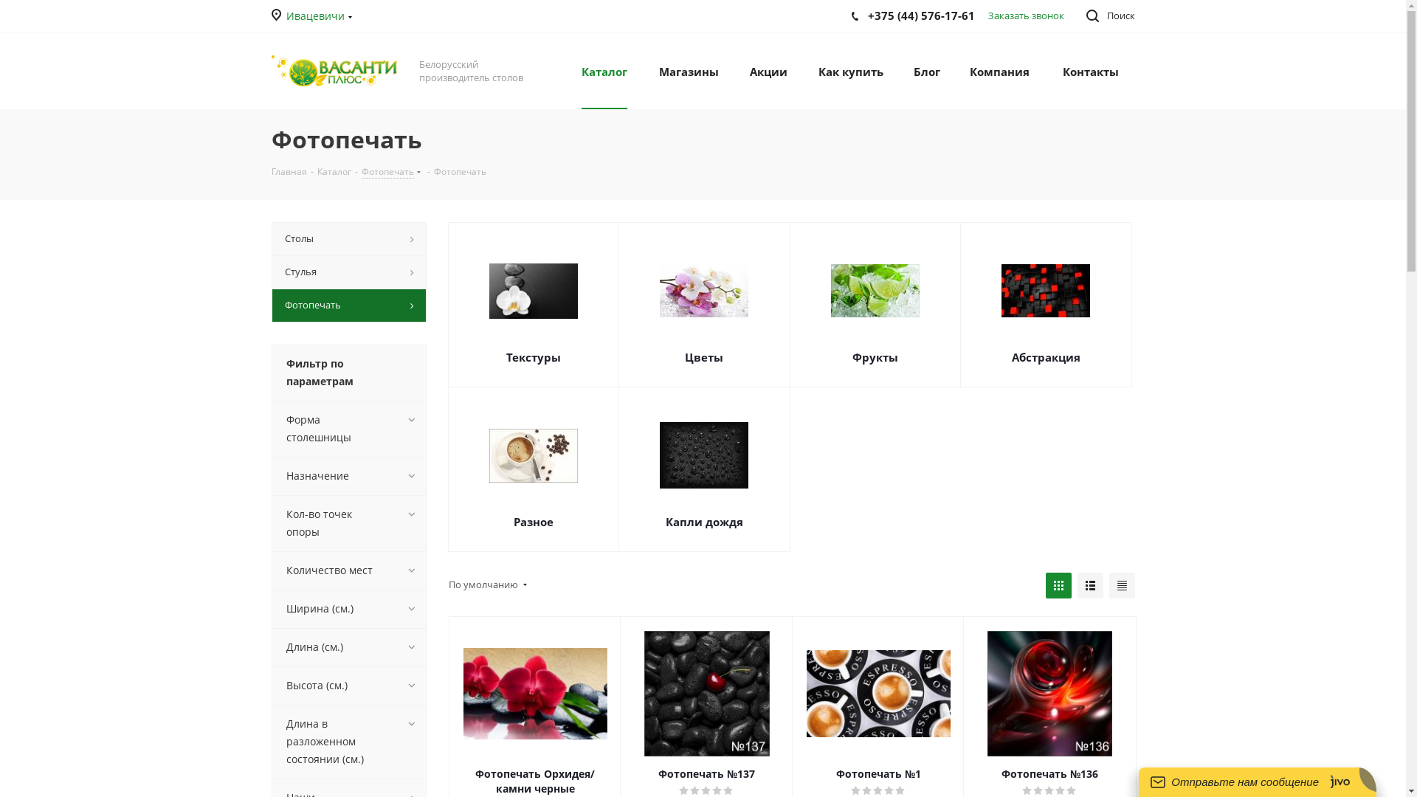  Describe the element at coordinates (1039, 791) in the screenshot. I see `2` at that location.